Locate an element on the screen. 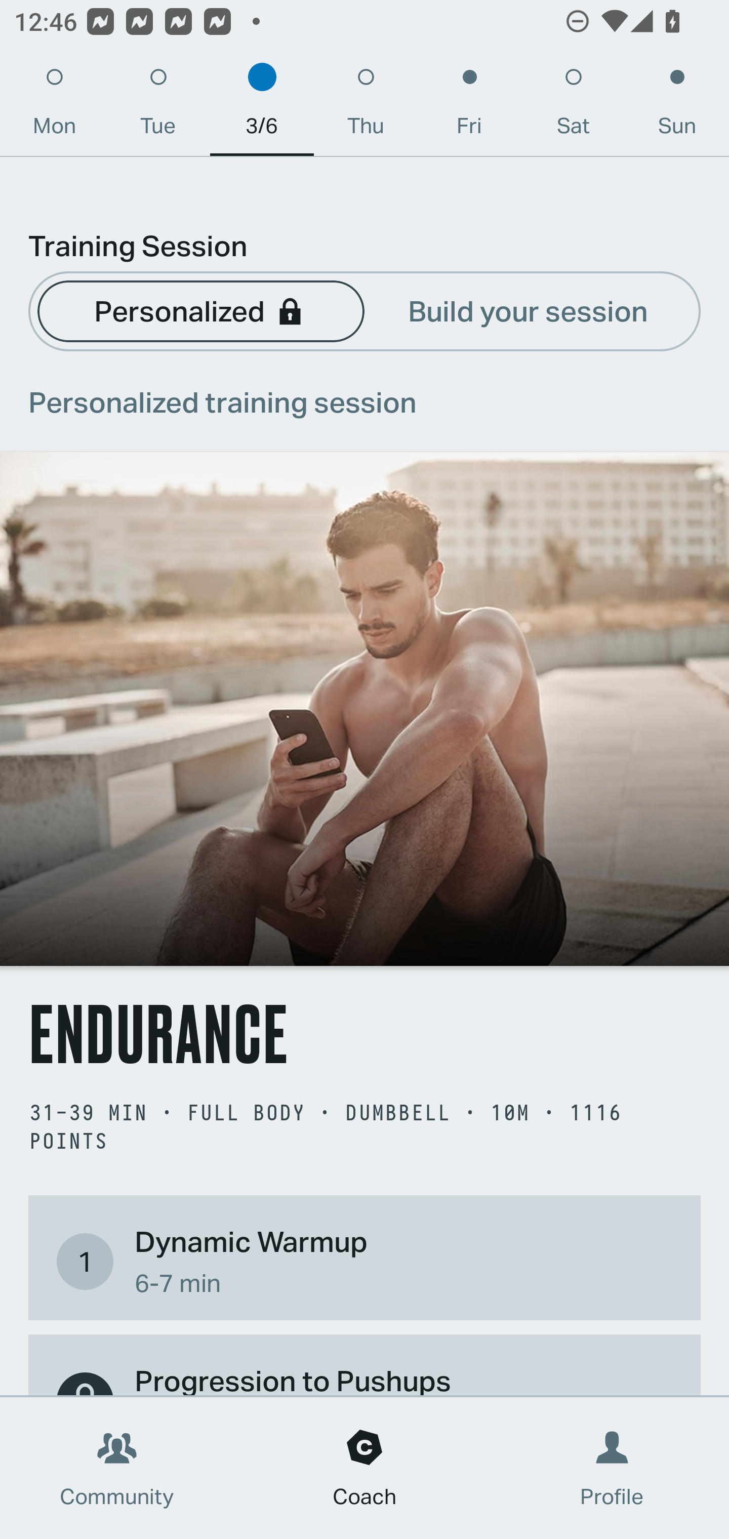 The height and width of the screenshot is (1539, 729). Community is located at coordinates (117, 1468).